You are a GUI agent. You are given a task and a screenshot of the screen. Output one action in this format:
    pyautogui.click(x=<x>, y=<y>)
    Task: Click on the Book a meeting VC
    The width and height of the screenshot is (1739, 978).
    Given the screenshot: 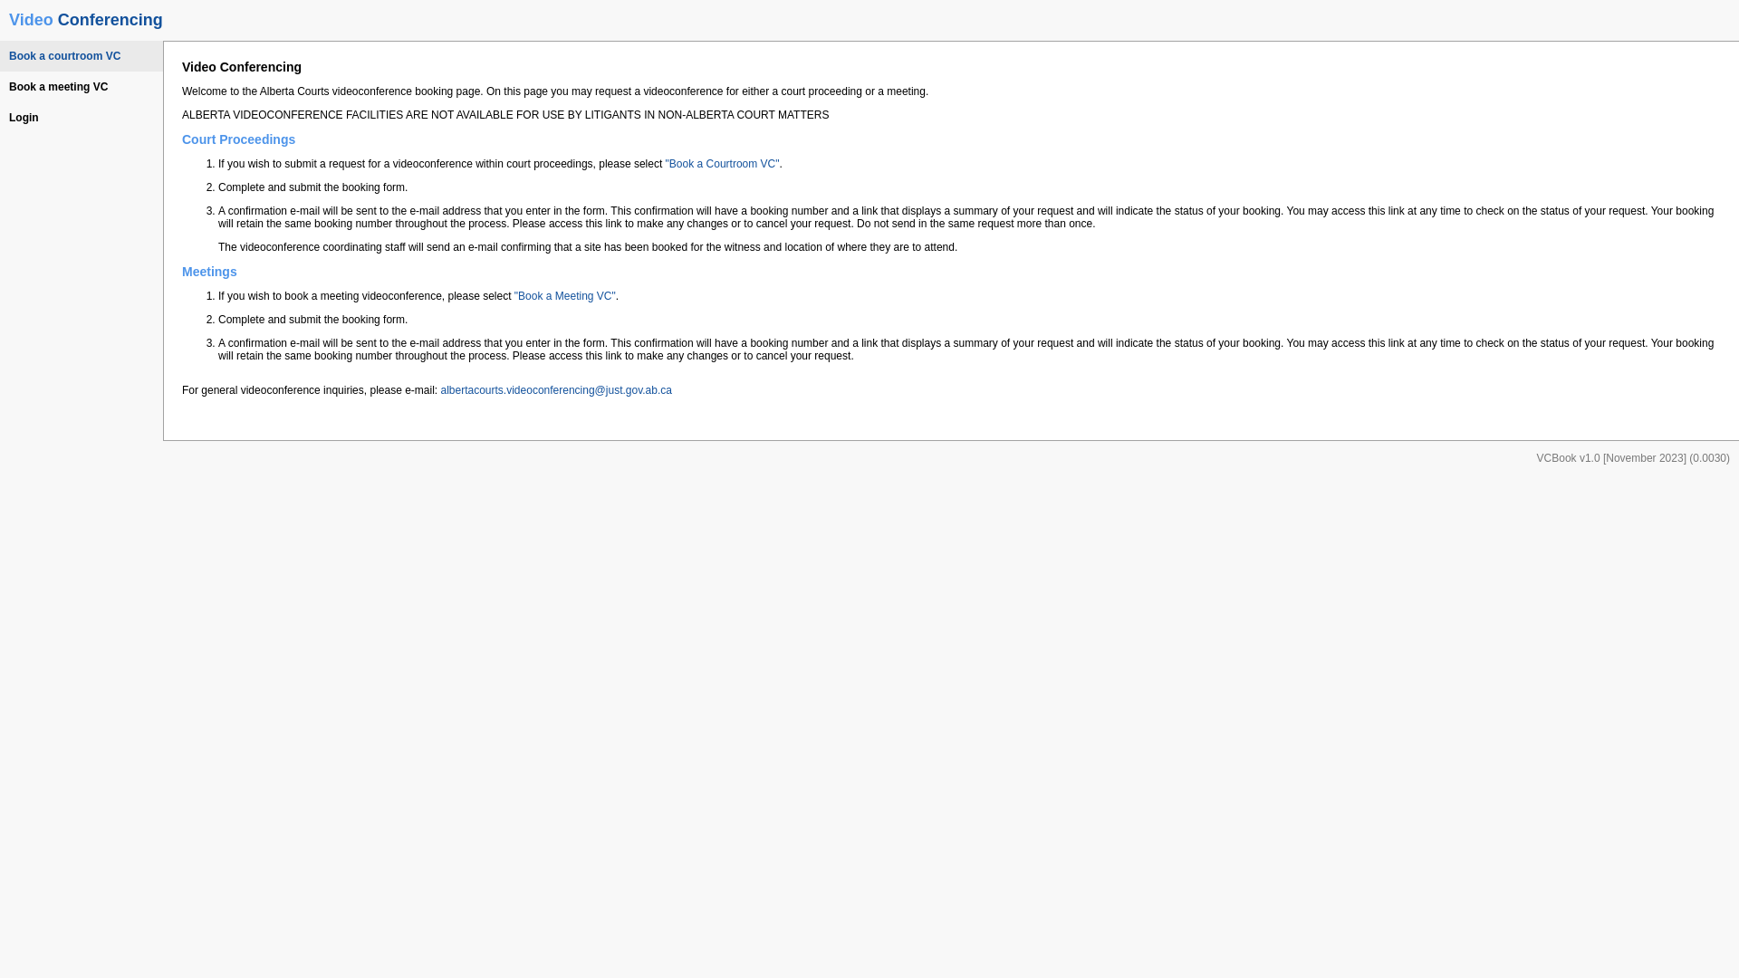 What is the action you would take?
    pyautogui.click(x=82, y=87)
    